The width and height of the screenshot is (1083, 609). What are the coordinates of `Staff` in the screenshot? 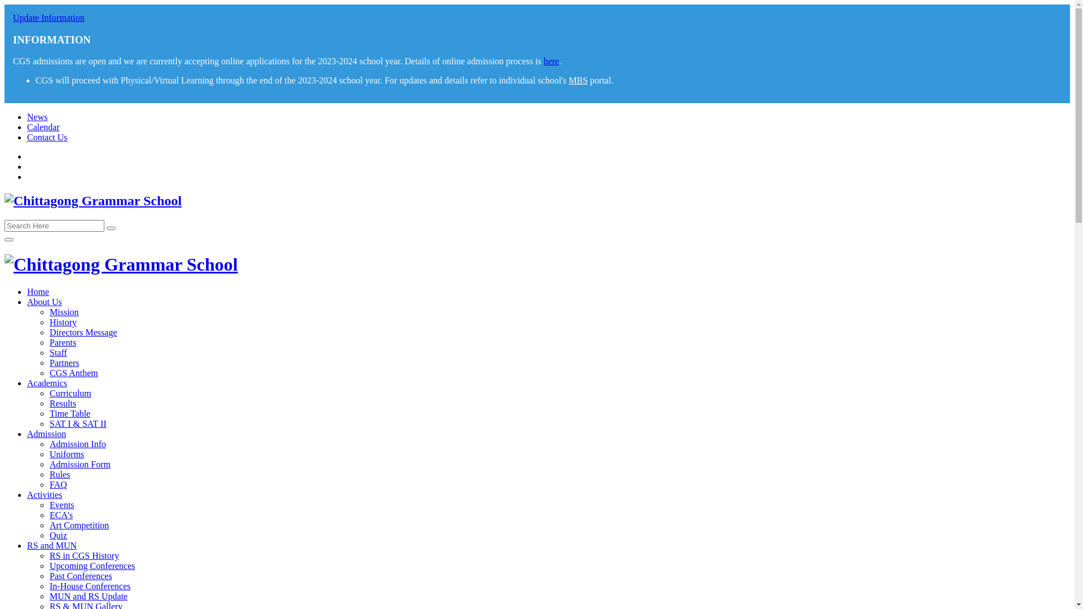 It's located at (59, 353).